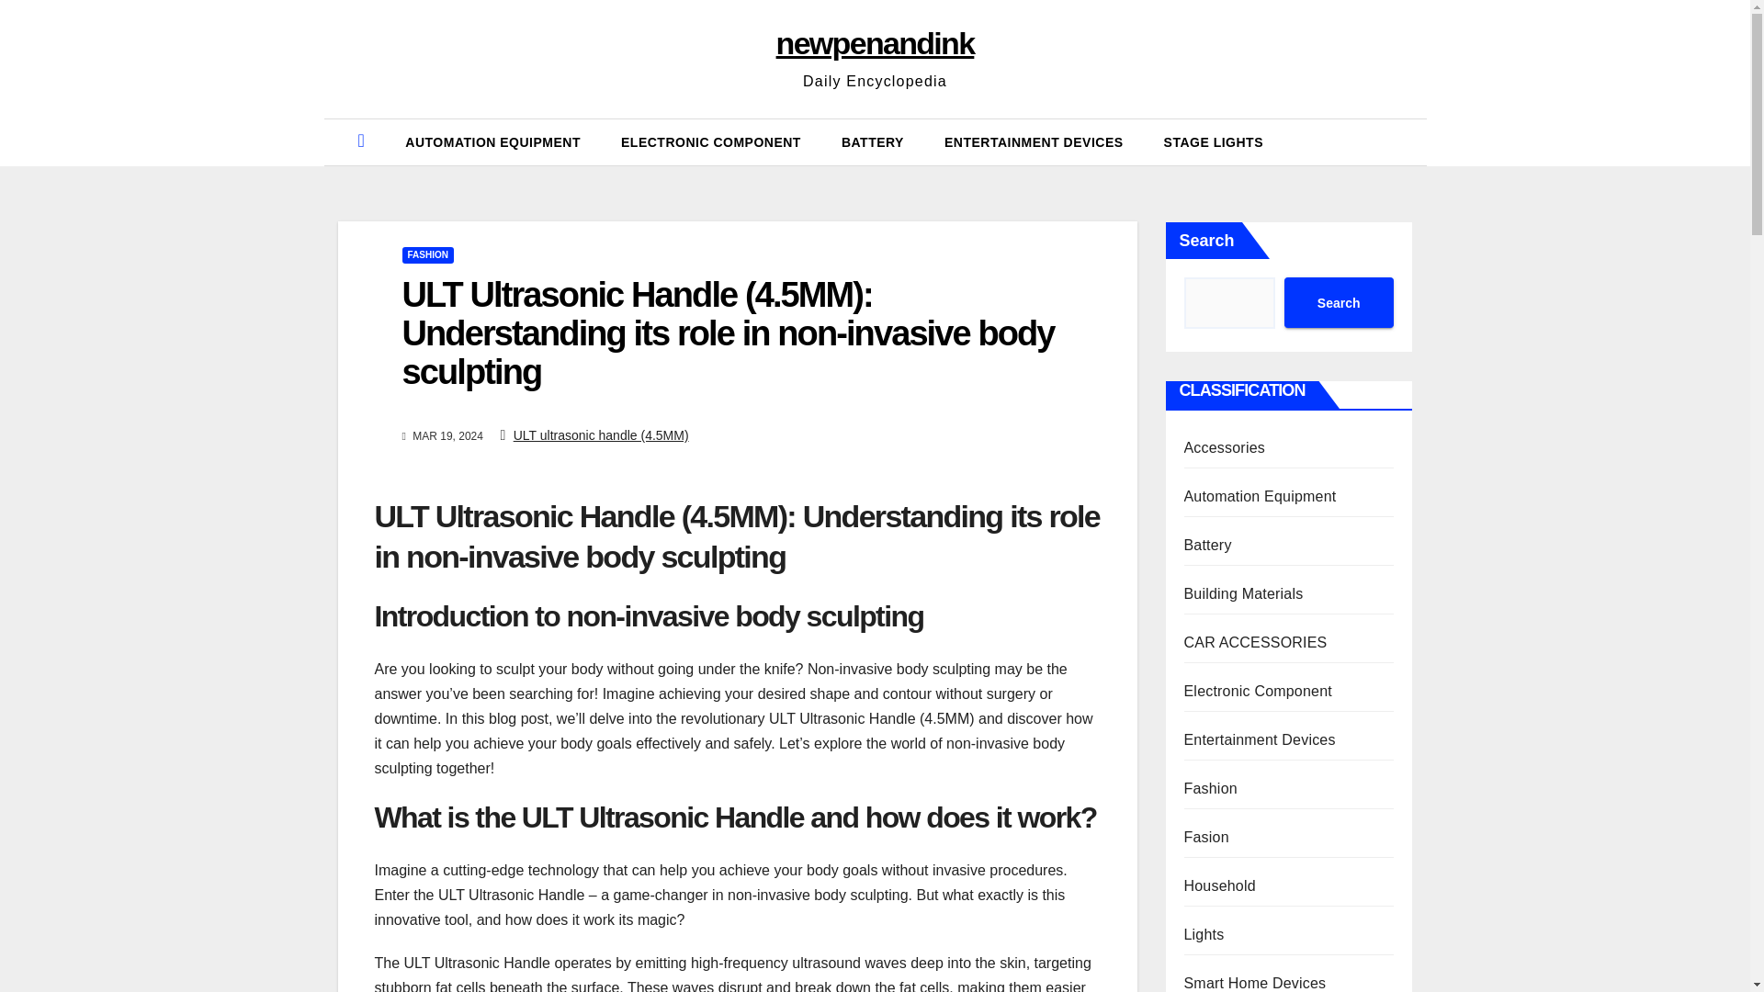 This screenshot has height=992, width=1764. I want to click on BATTERY, so click(873, 141).